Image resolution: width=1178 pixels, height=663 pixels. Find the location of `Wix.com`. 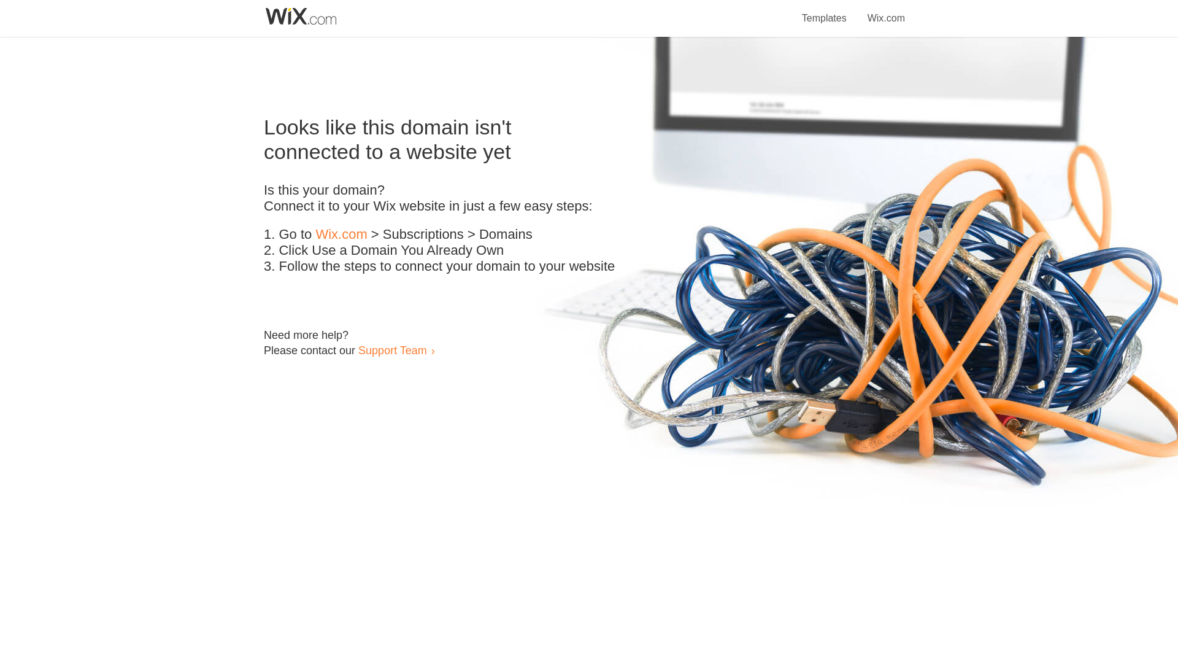

Wix.com is located at coordinates (341, 235).